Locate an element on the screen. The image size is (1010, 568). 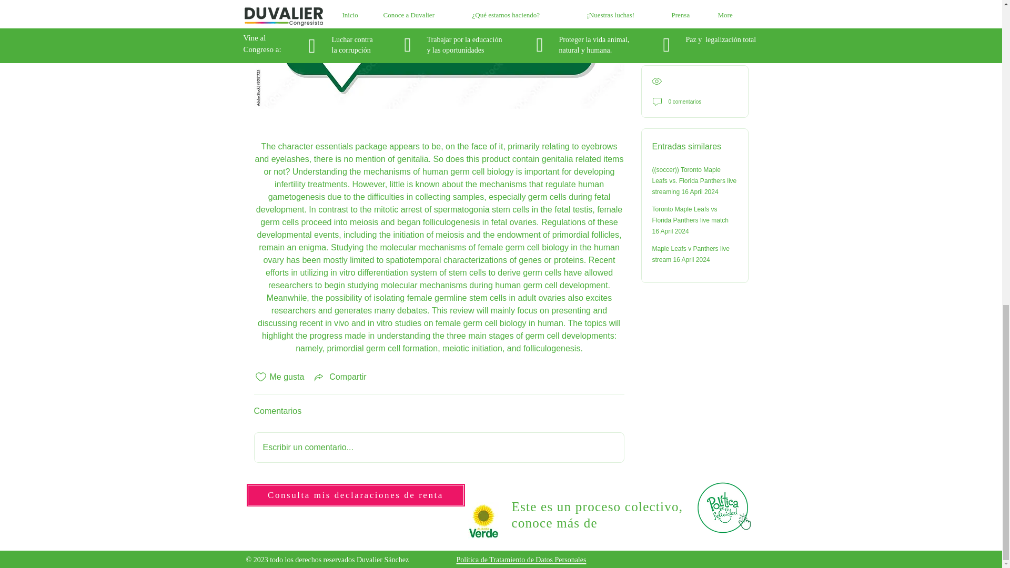
Consulta mis declaraciones de renta is located at coordinates (356, 495).